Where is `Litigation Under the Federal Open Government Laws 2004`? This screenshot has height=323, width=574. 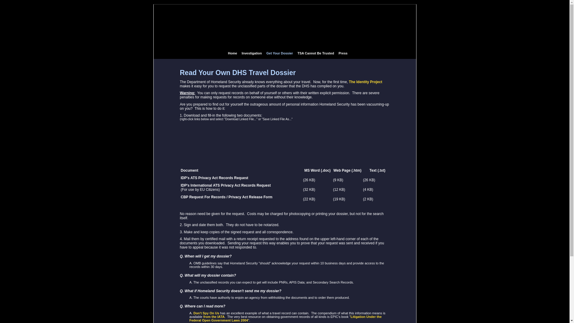
Litigation Under the Federal Open Government Laws 2004 is located at coordinates (285, 318).